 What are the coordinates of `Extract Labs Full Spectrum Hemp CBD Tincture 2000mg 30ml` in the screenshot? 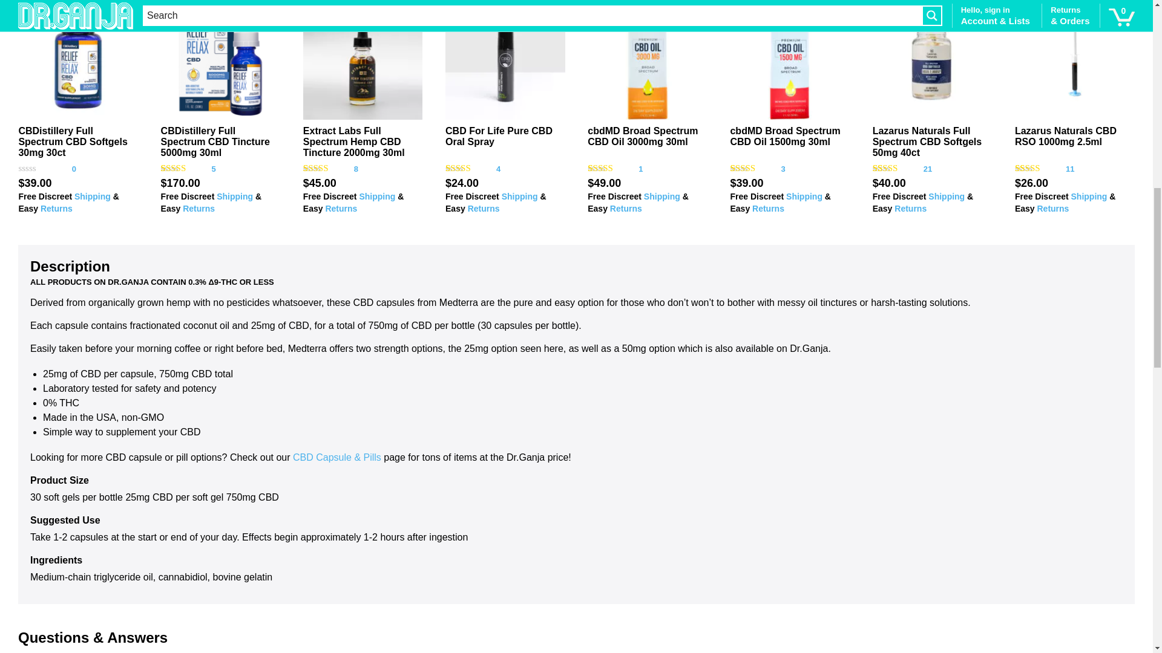 It's located at (363, 59).